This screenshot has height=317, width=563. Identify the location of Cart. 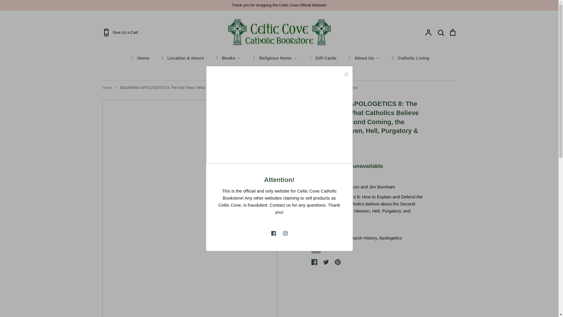
(452, 33).